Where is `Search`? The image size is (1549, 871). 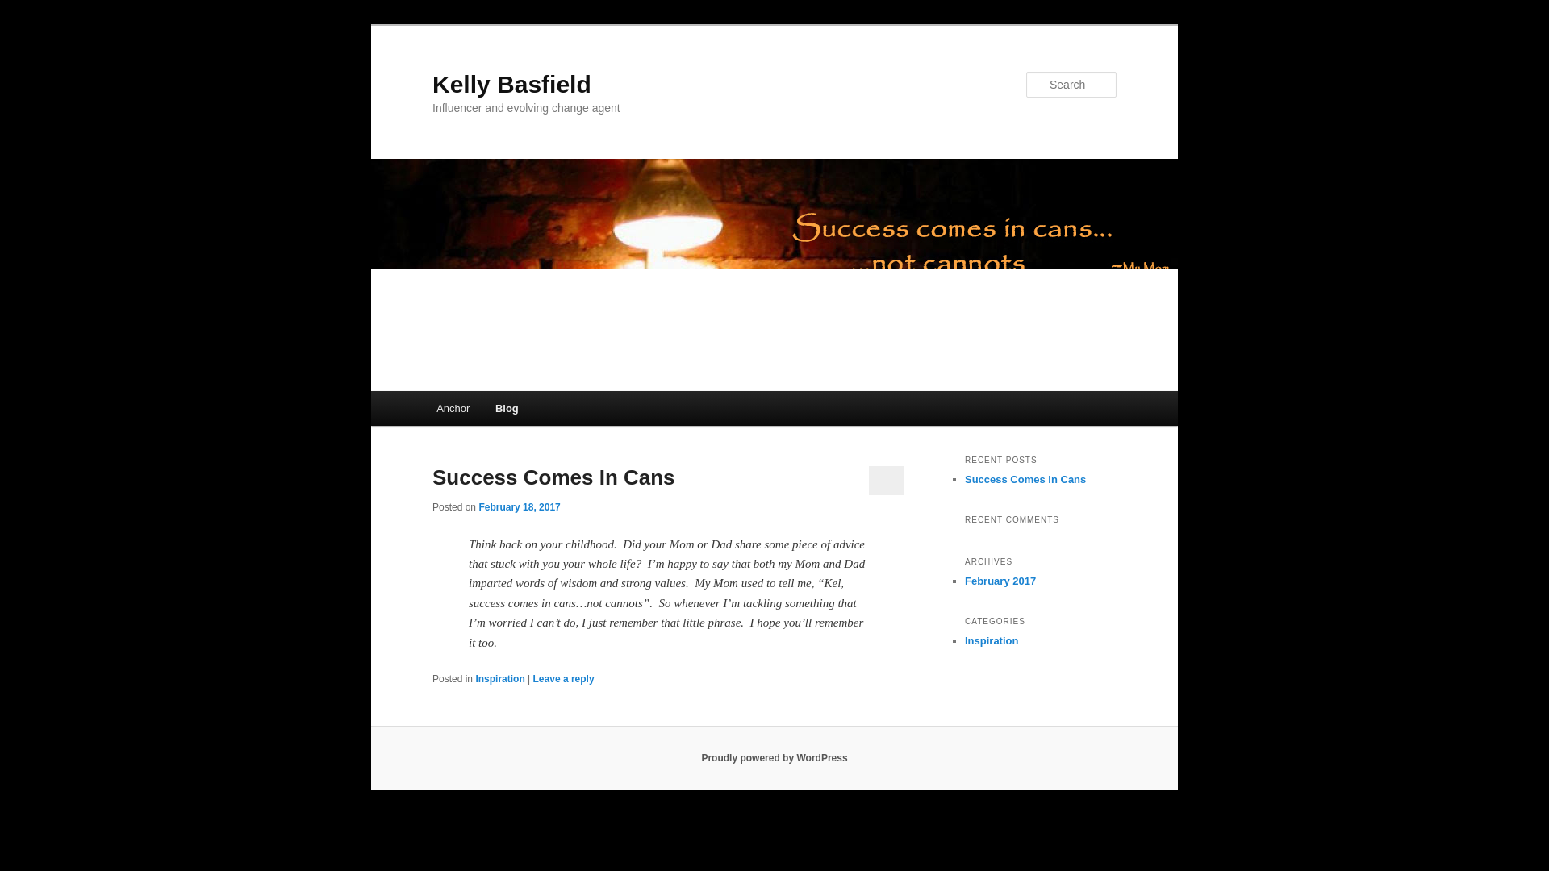
Search is located at coordinates (26, 9).